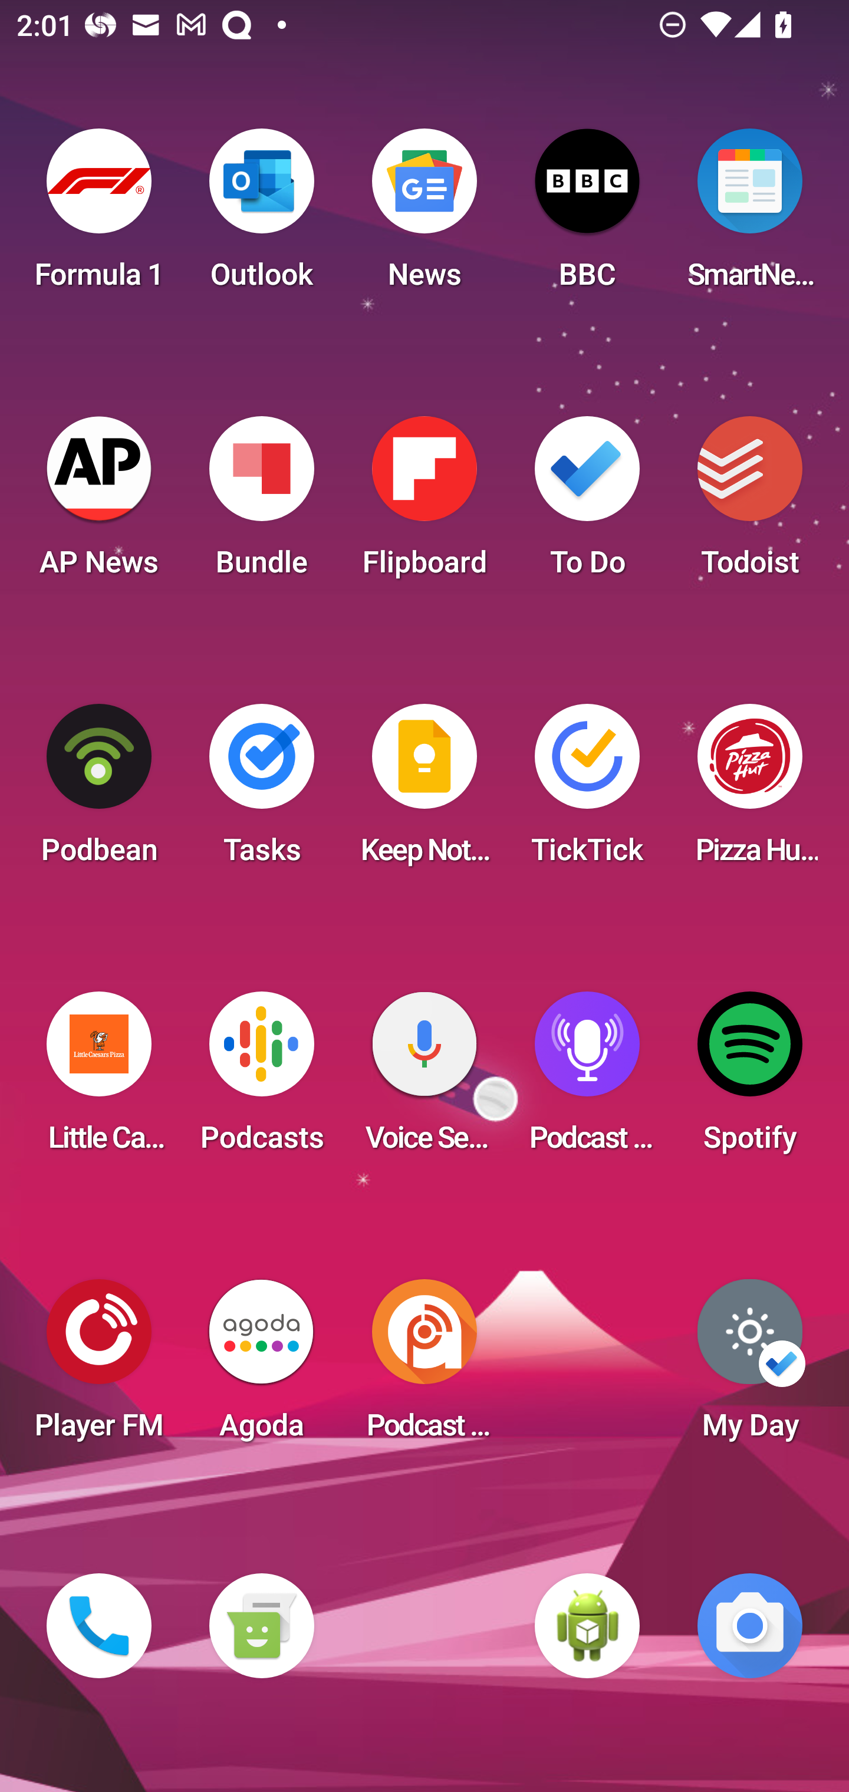  What do you see at coordinates (424, 1079) in the screenshot?
I see `Voice Search` at bounding box center [424, 1079].